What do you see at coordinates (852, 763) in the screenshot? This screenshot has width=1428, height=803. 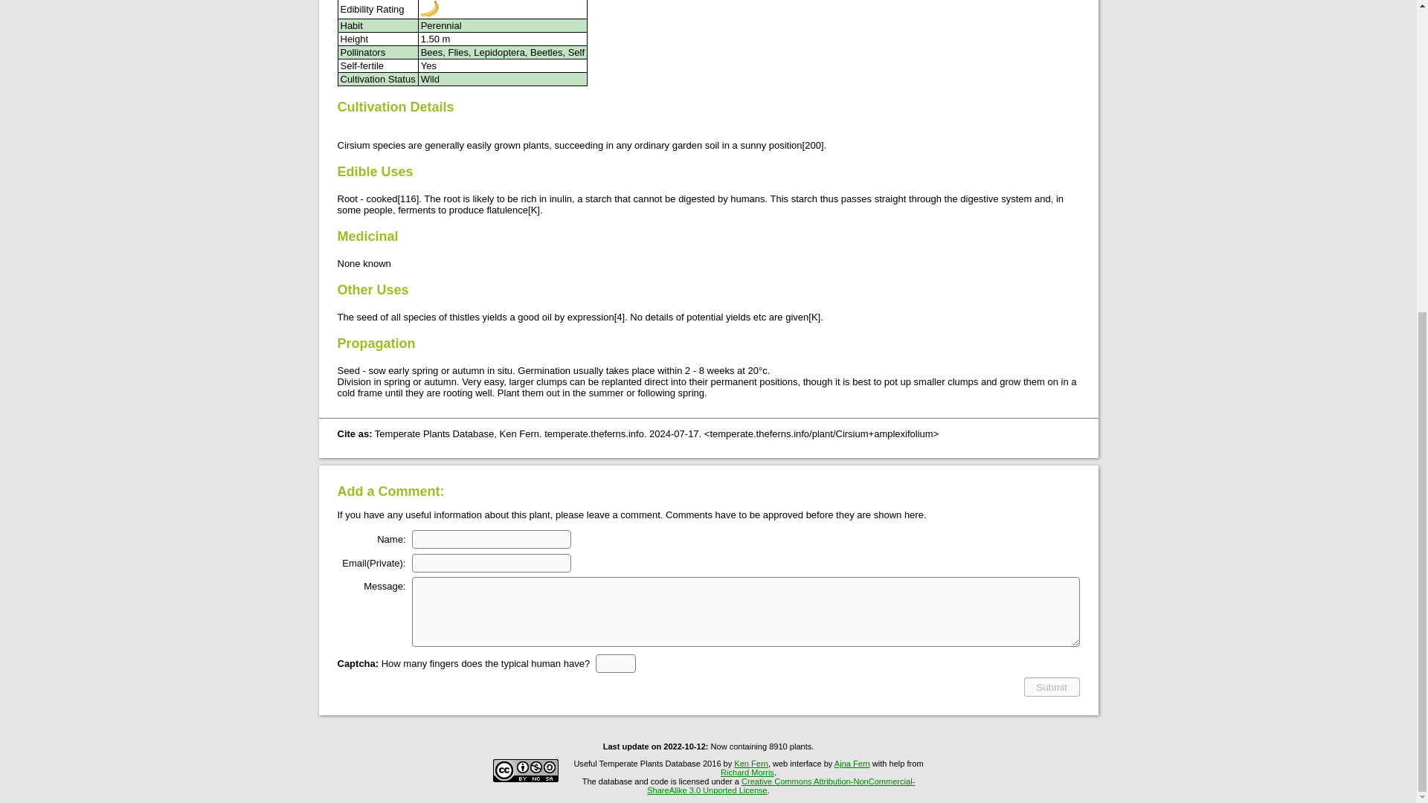 I see `Ajna Fern` at bounding box center [852, 763].